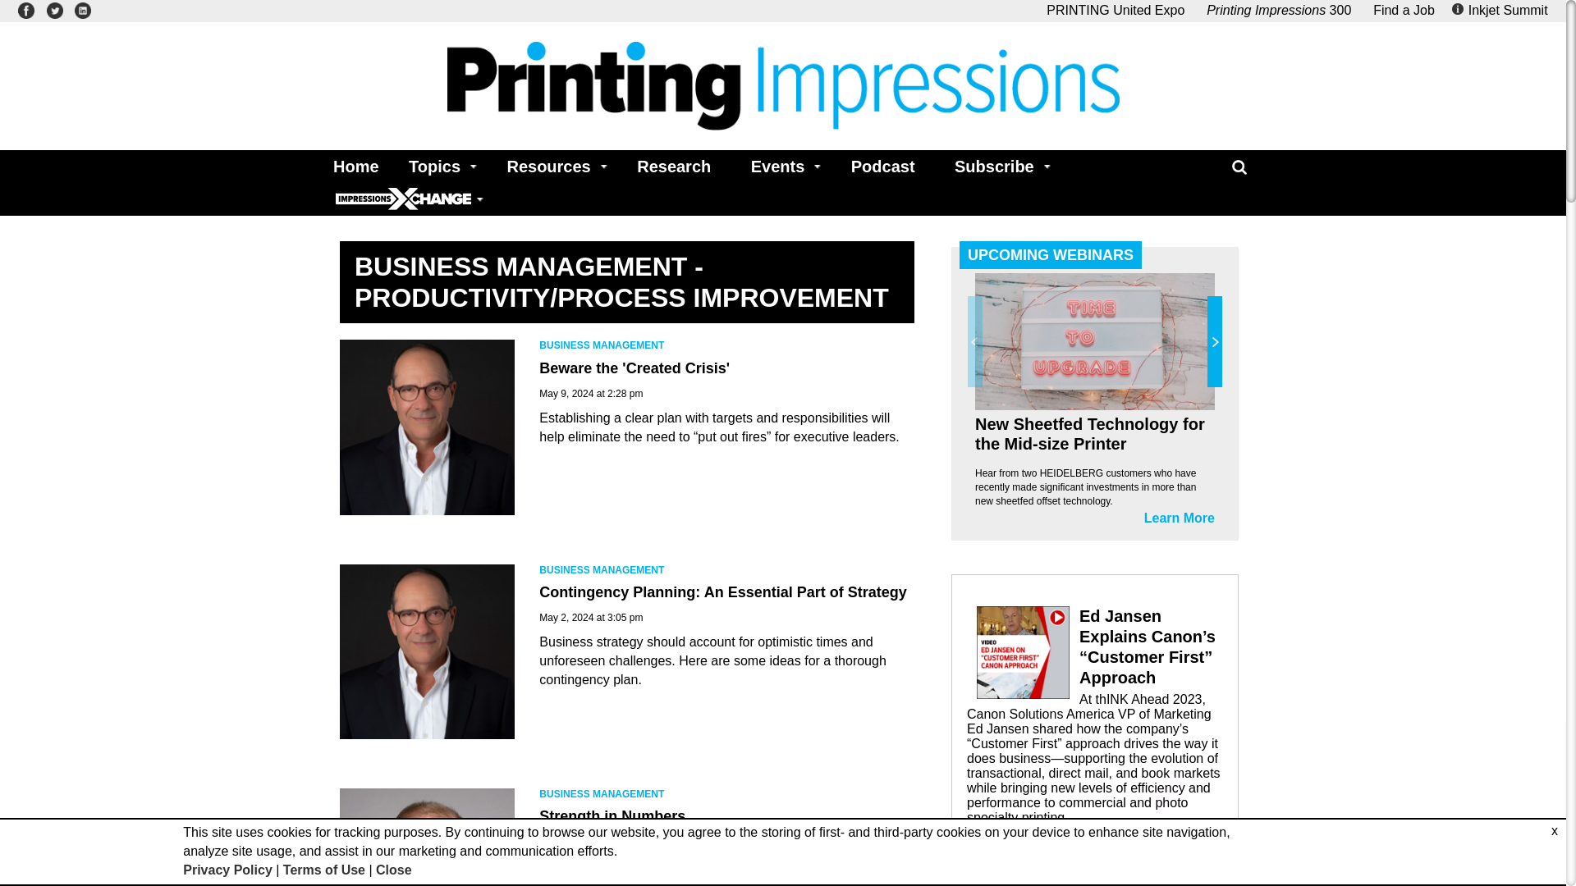  I want to click on Find a Job, so click(1404, 10).